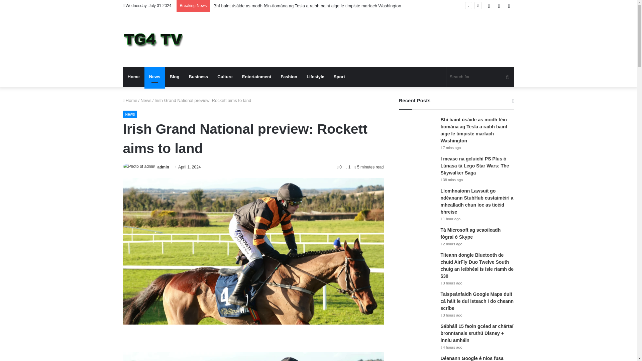 The image size is (642, 361). What do you see at coordinates (315, 77) in the screenshot?
I see `Lifestyle` at bounding box center [315, 77].